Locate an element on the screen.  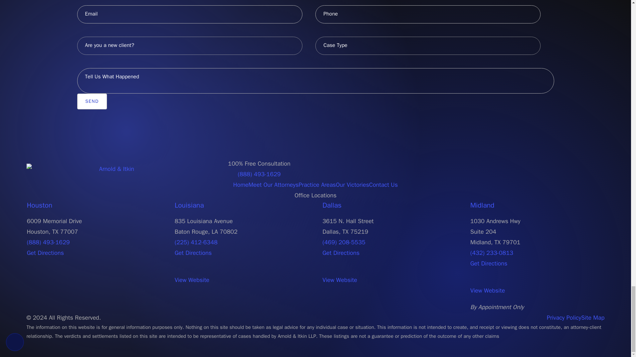
Twitter is located at coordinates (583, 169).